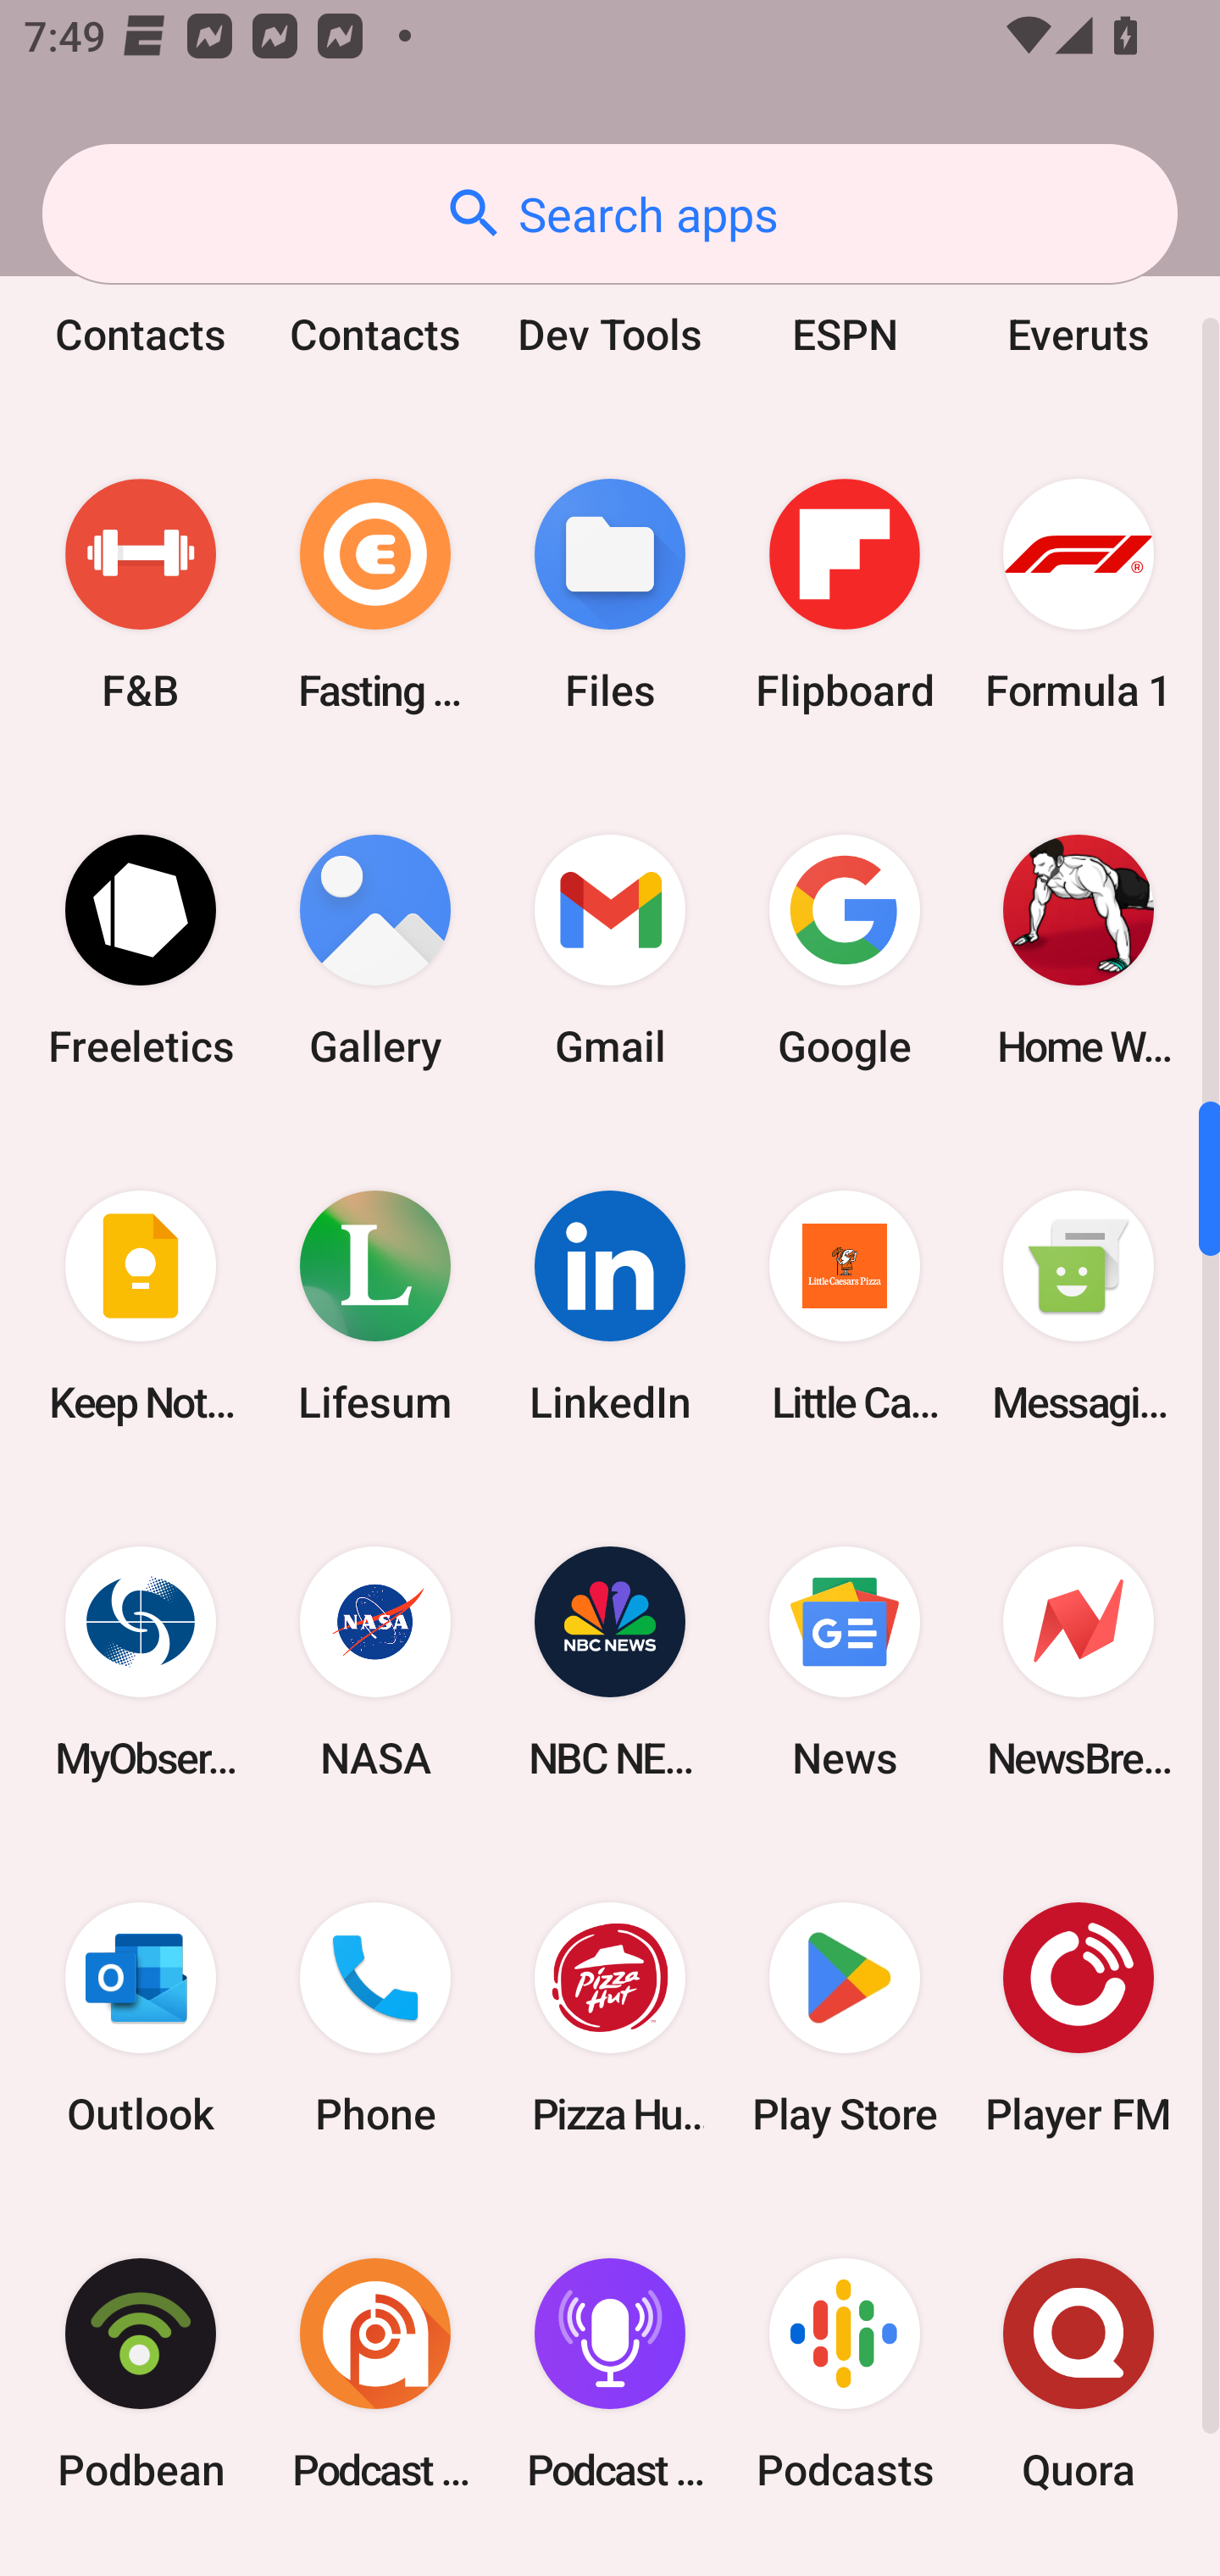 Image resolution: width=1220 pixels, height=2576 pixels. Describe the element at coordinates (141, 2018) in the screenshot. I see `Outlook` at that location.